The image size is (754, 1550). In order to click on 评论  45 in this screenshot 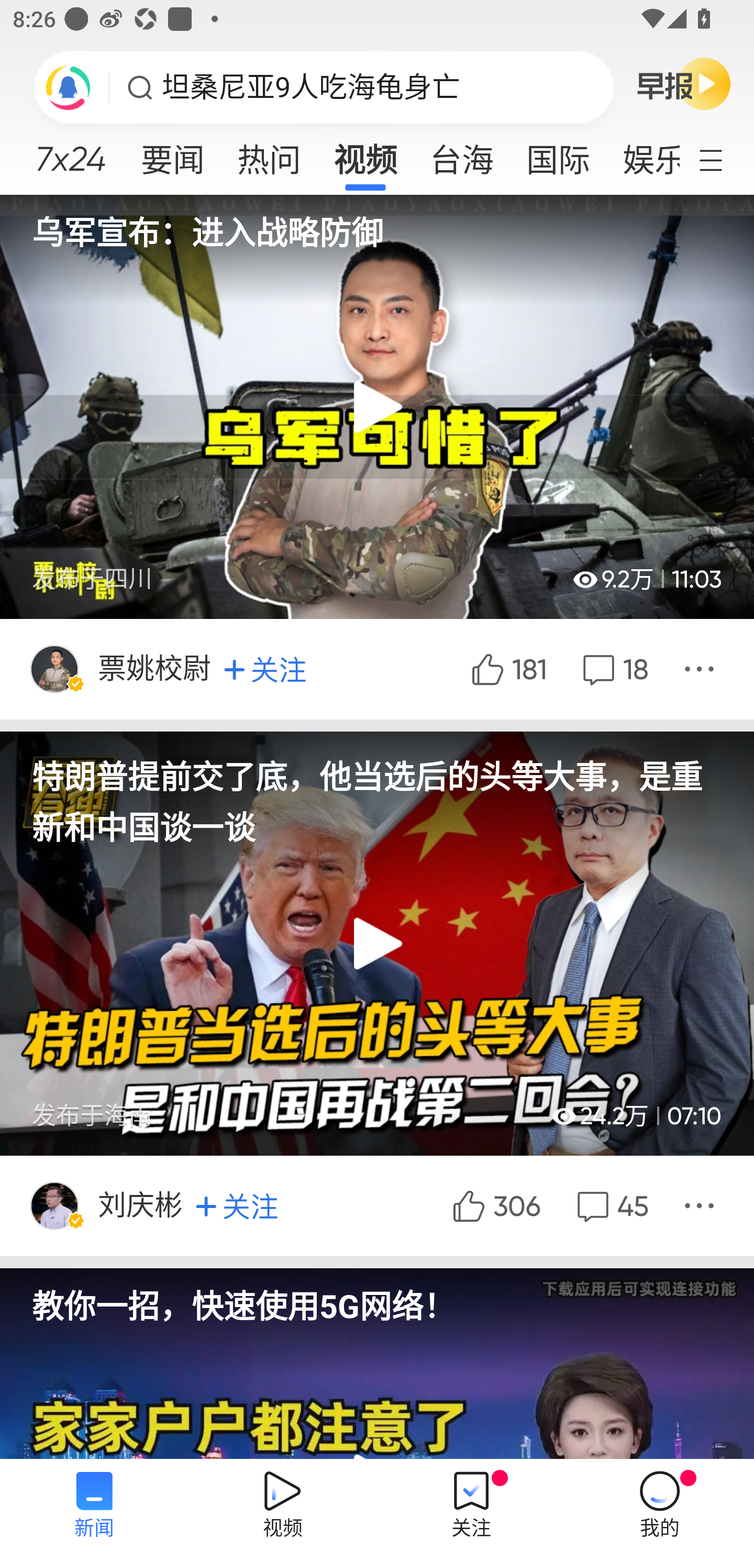, I will do `click(611, 1205)`.